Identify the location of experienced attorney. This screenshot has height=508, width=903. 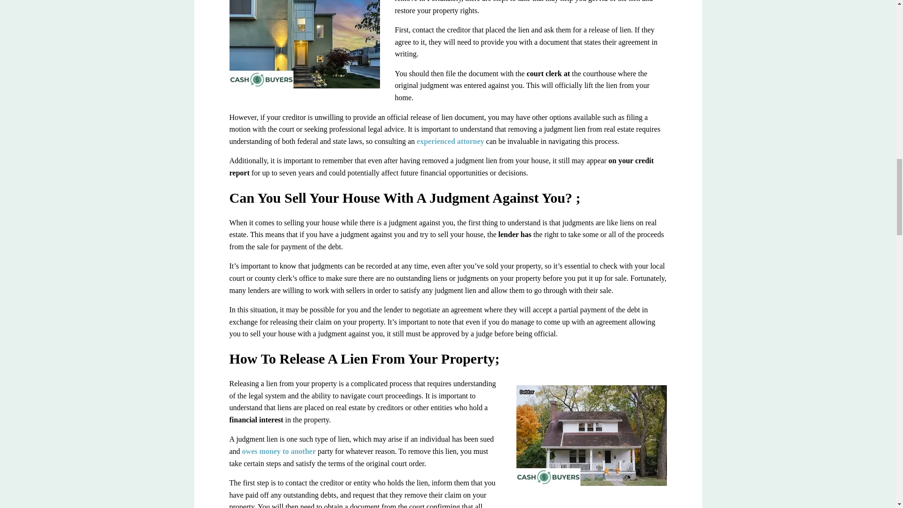
(450, 141).